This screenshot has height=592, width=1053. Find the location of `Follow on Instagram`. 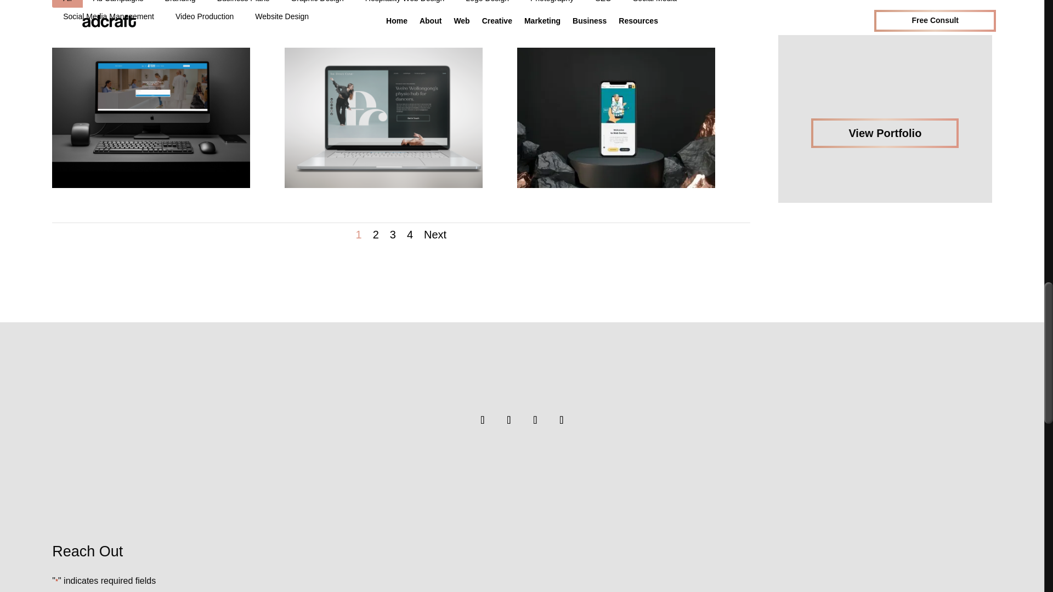

Follow on Instagram is located at coordinates (509, 420).